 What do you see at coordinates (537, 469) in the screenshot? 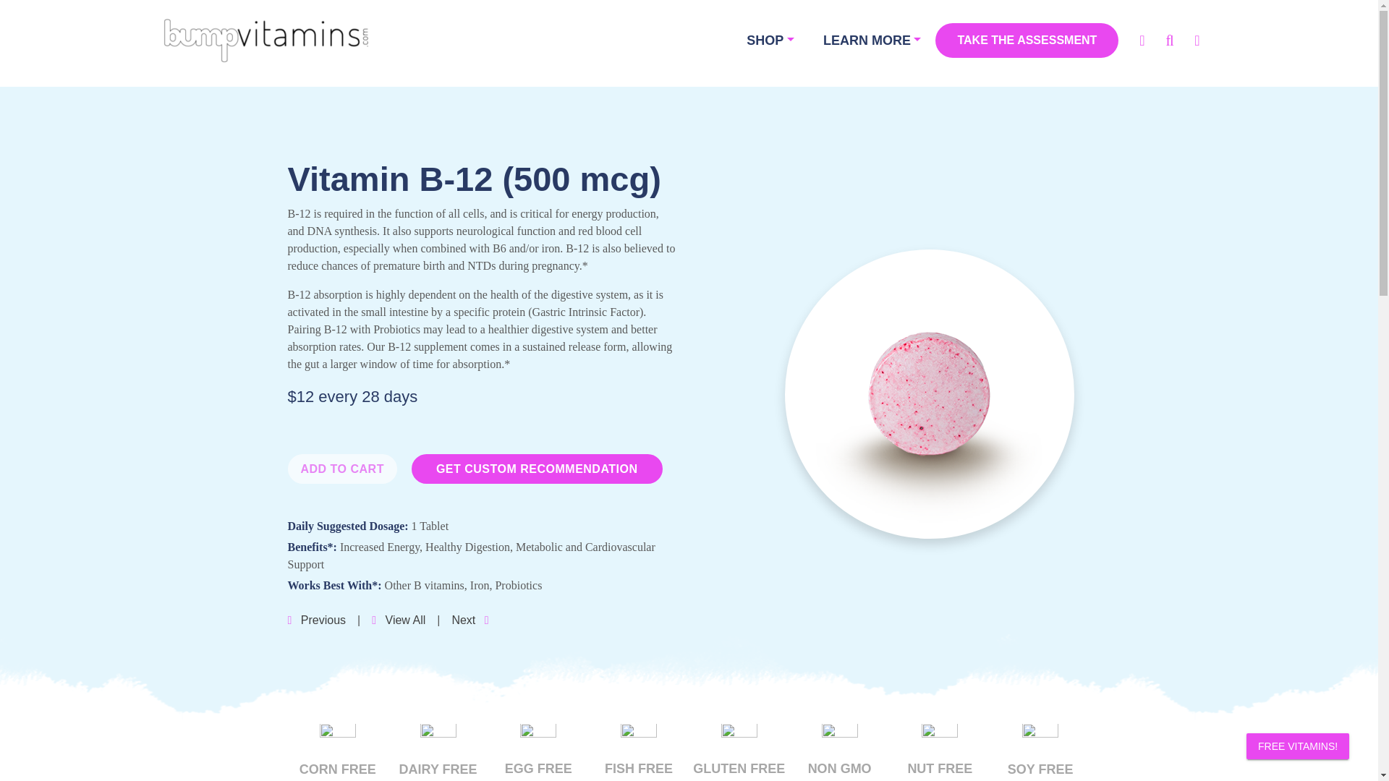
I see `GET CUSTOM RECOMMENDATION` at bounding box center [537, 469].